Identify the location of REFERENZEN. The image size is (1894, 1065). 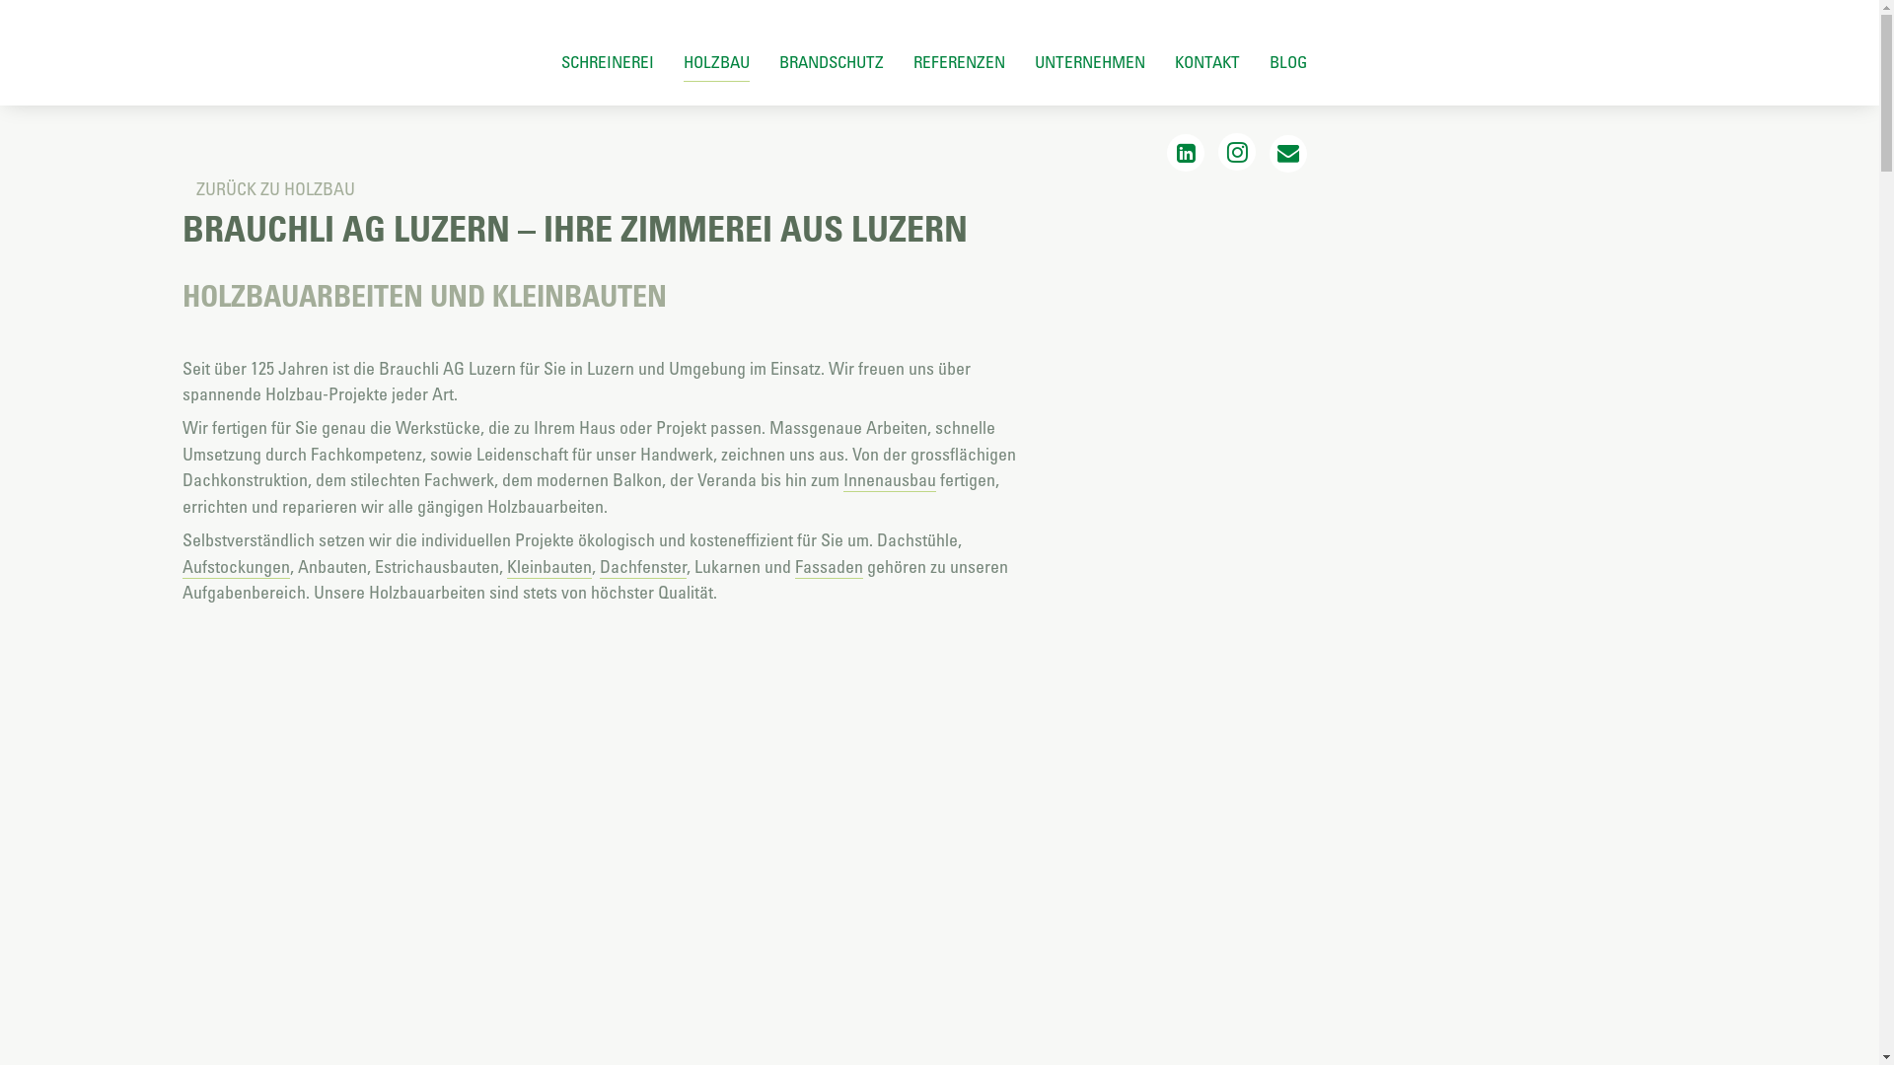
(959, 61).